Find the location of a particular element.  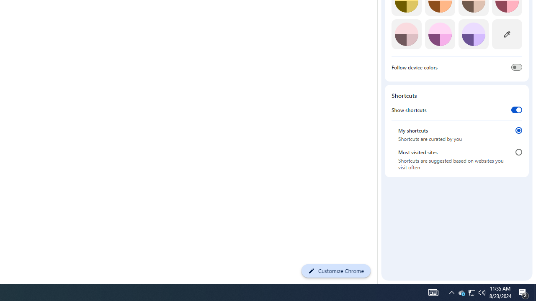

Pink is located at coordinates (406, 34).